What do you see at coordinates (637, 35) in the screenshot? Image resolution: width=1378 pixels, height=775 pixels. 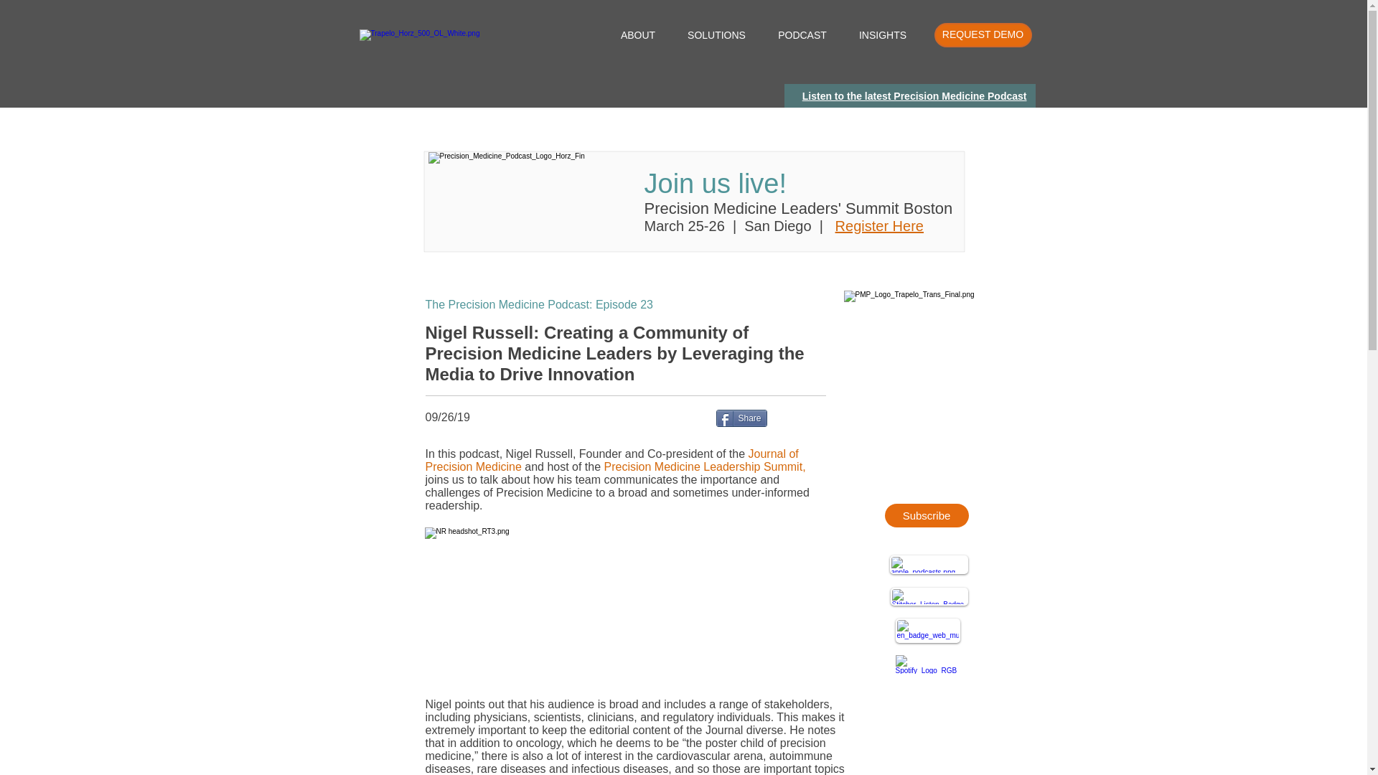 I see `ABOUT` at bounding box center [637, 35].